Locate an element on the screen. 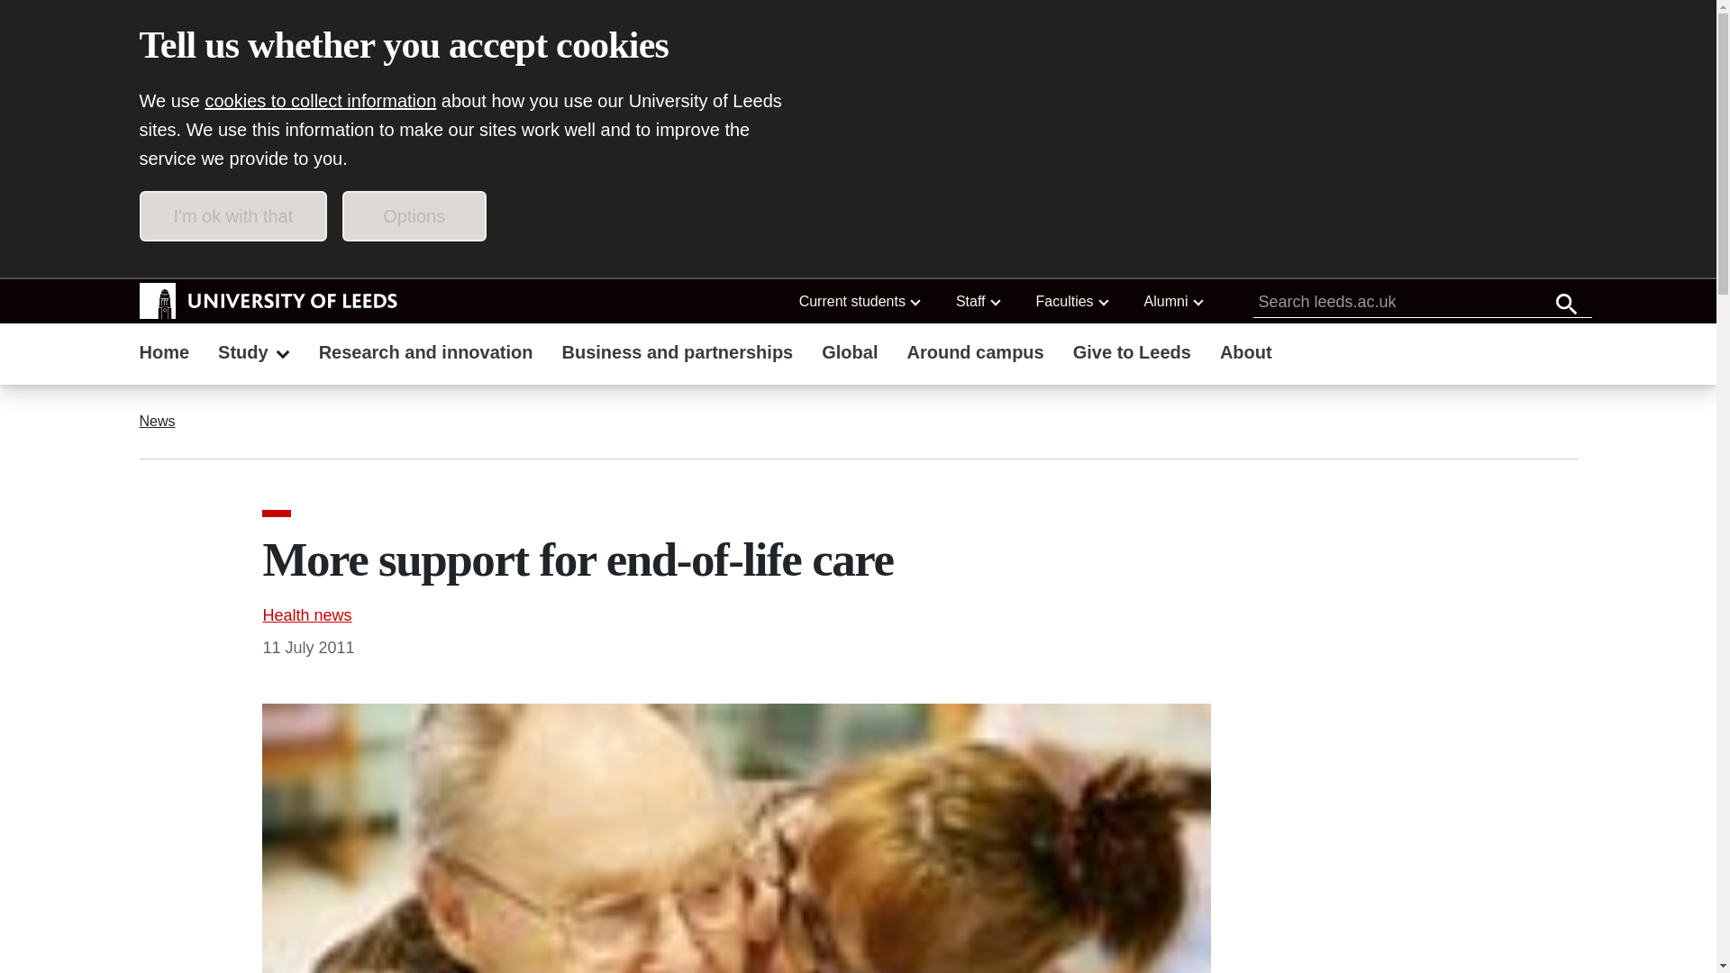 Image resolution: width=1730 pixels, height=973 pixels. Home is located at coordinates (164, 354).